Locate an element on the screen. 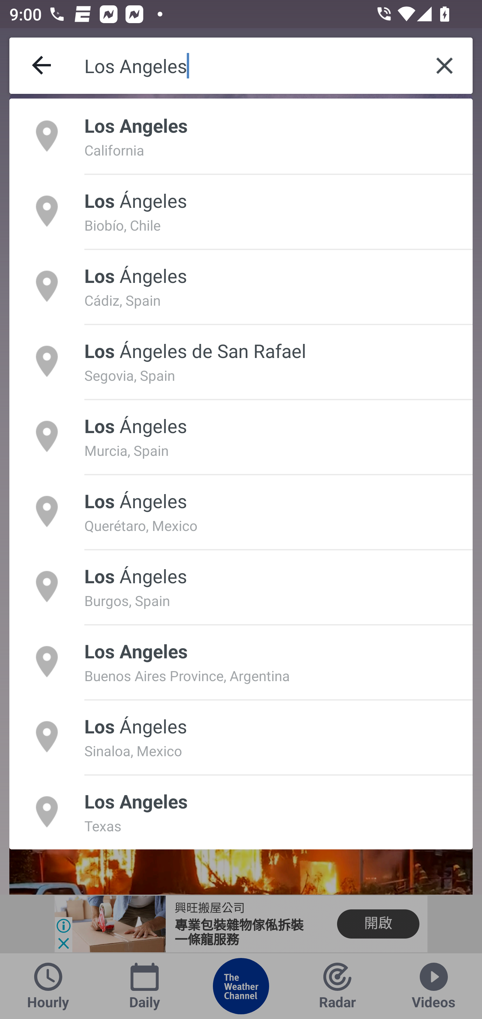 This screenshot has width=482, height=1019. Los Angeles is located at coordinates (250, 66).